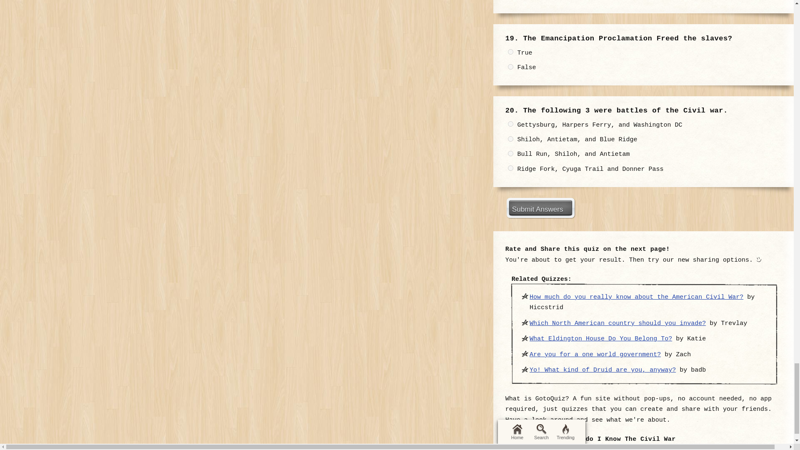  Describe the element at coordinates (595, 355) in the screenshot. I see `Are you for a one world government?` at that location.